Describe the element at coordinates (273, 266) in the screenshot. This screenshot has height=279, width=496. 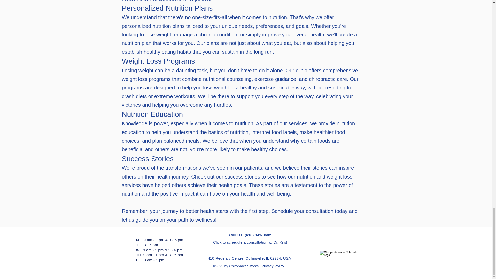
I see `Privacy Policy` at that location.